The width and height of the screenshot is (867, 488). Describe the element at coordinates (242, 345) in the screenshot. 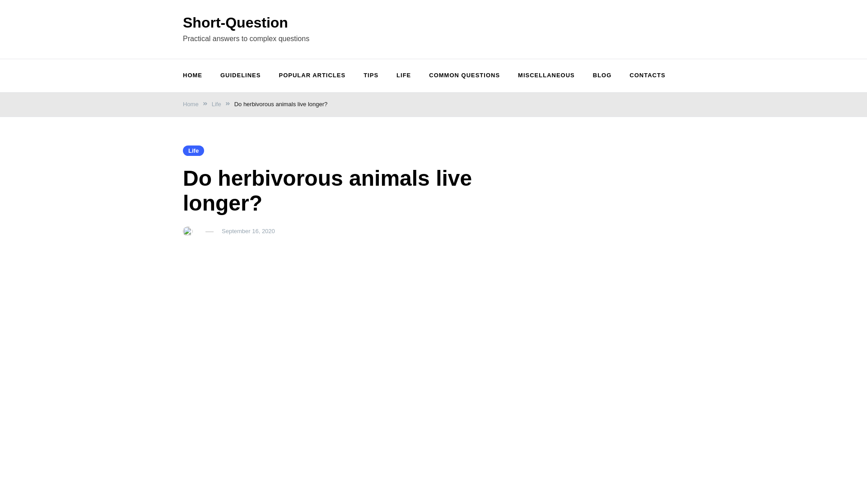

I see `2 What happens when herbivores die?` at that location.